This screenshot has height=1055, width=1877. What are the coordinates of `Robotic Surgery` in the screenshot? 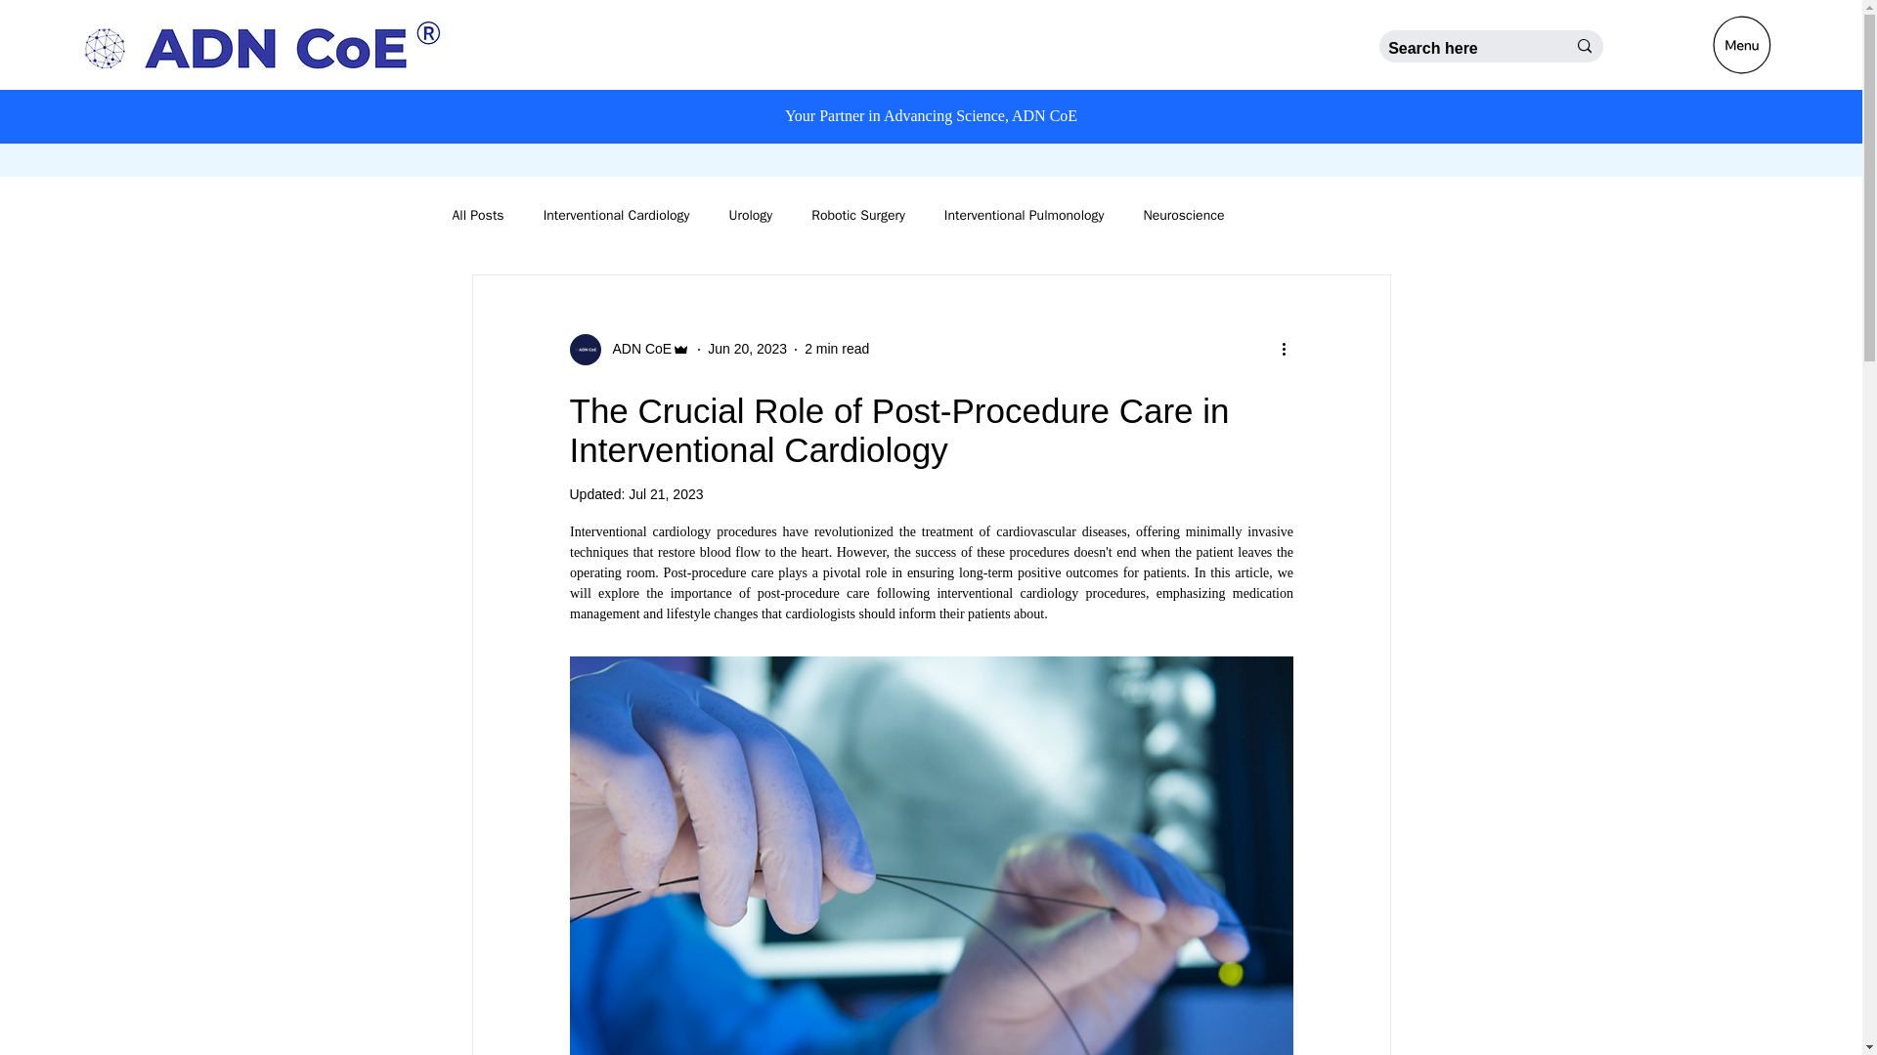 It's located at (857, 215).